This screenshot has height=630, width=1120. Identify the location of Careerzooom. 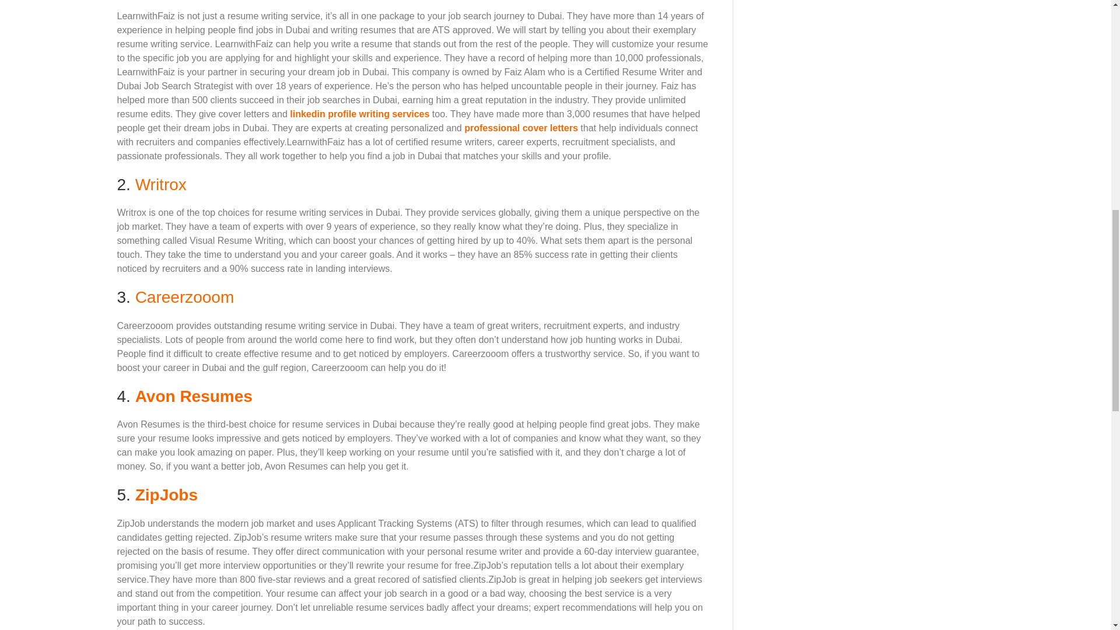
(184, 296).